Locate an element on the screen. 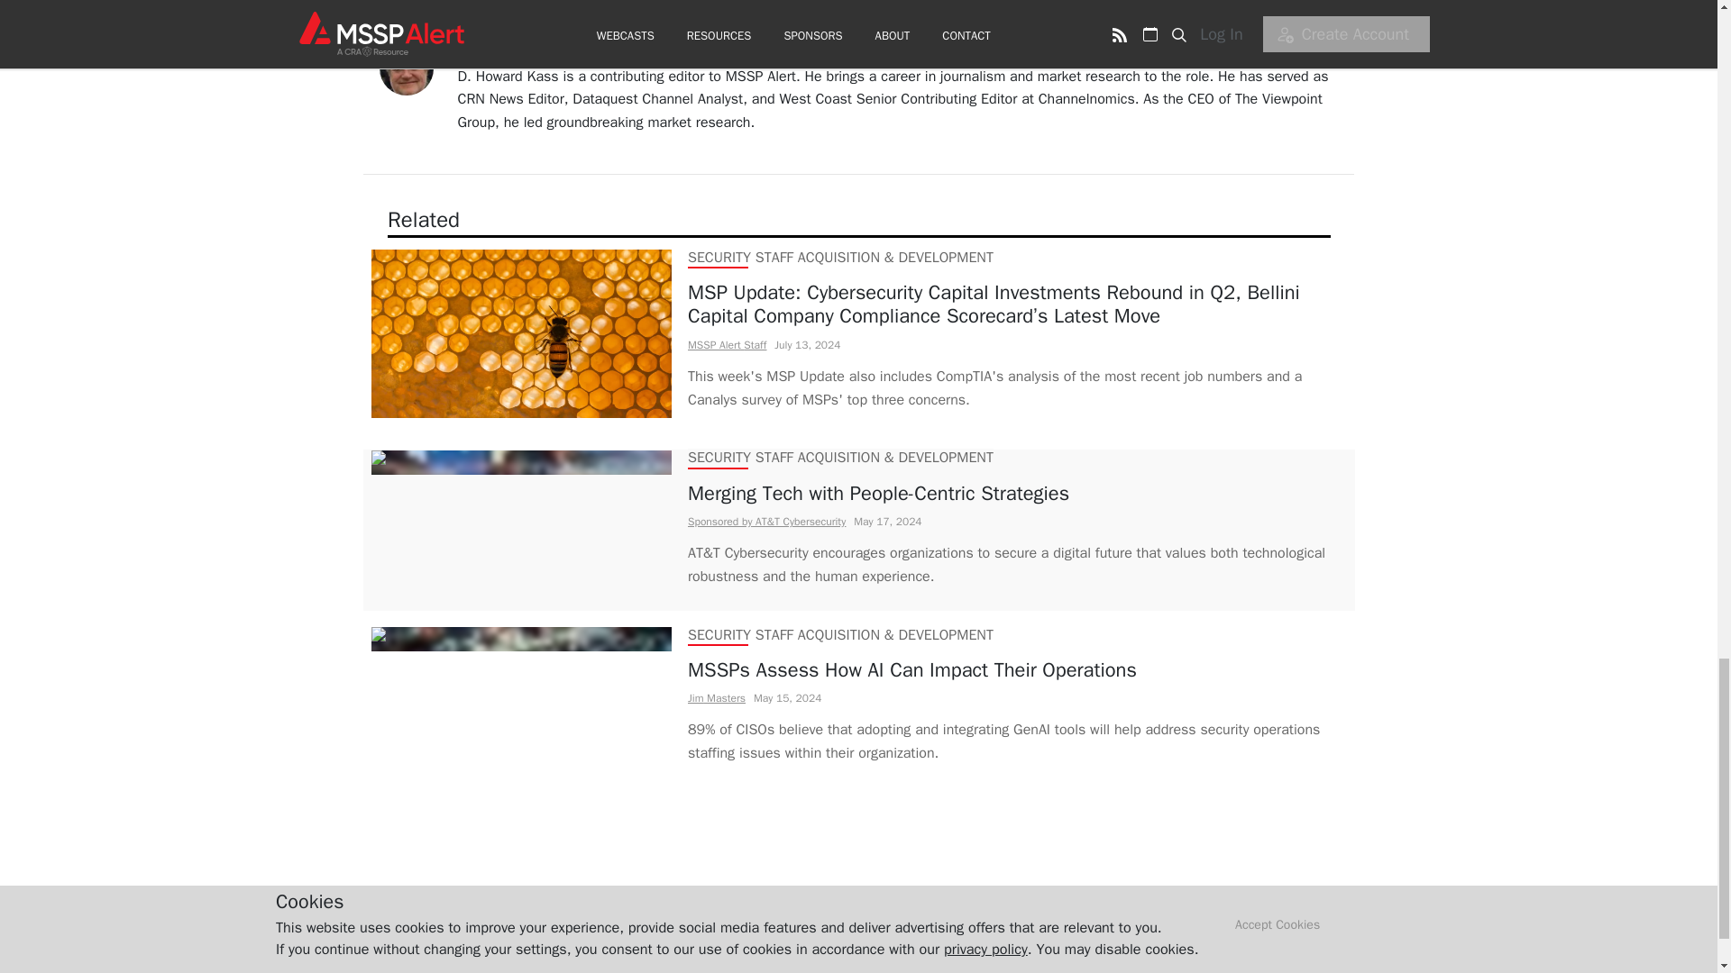 This screenshot has width=1731, height=973. D. Howard Kass is located at coordinates (508, 54).